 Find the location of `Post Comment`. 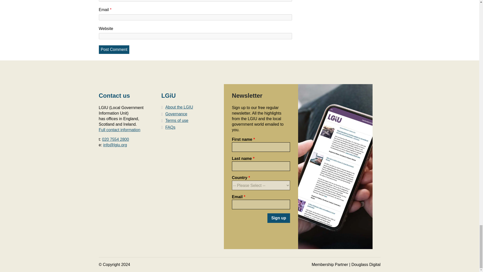

Post Comment is located at coordinates (114, 49).